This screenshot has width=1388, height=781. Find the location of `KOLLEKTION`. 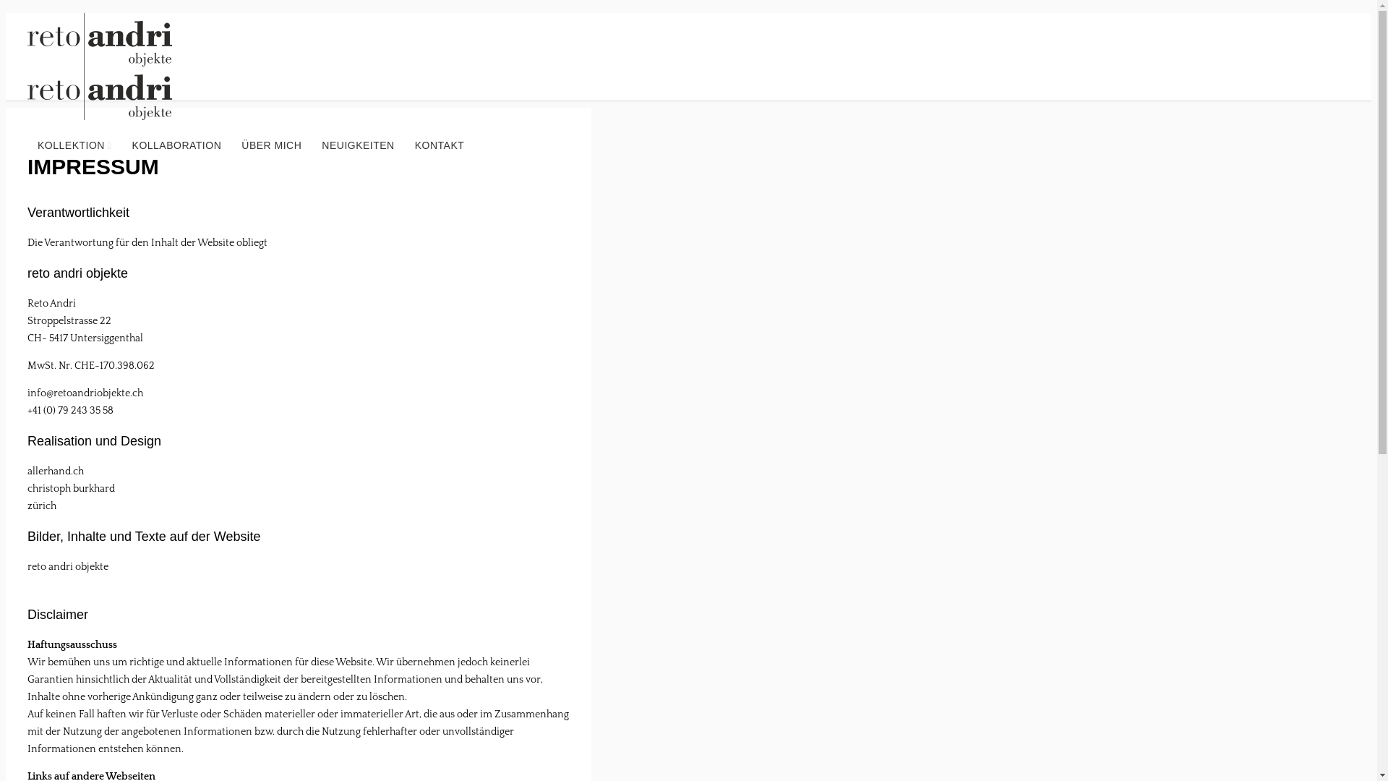

KOLLEKTION is located at coordinates (75, 146).